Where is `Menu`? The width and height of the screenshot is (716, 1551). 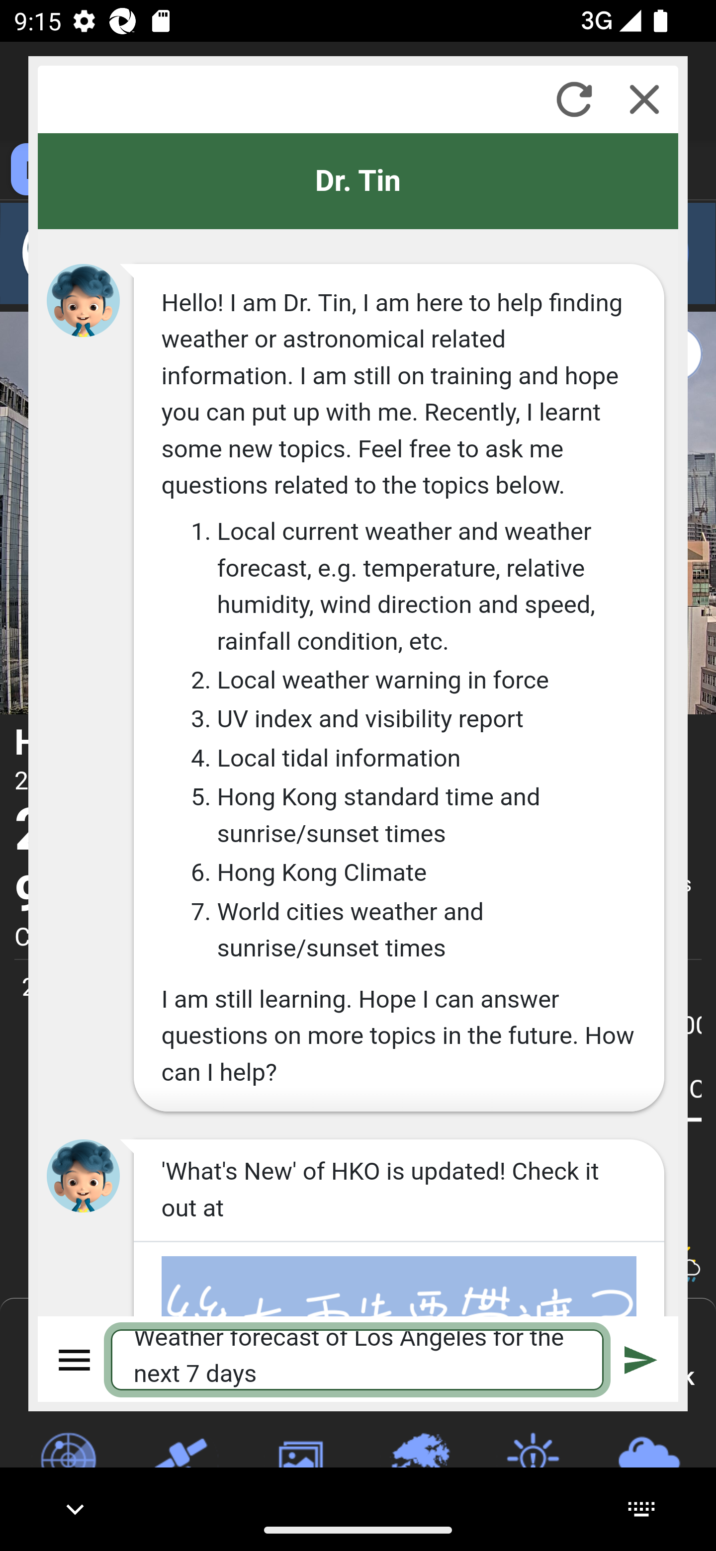 Menu is located at coordinates (75, 1359).